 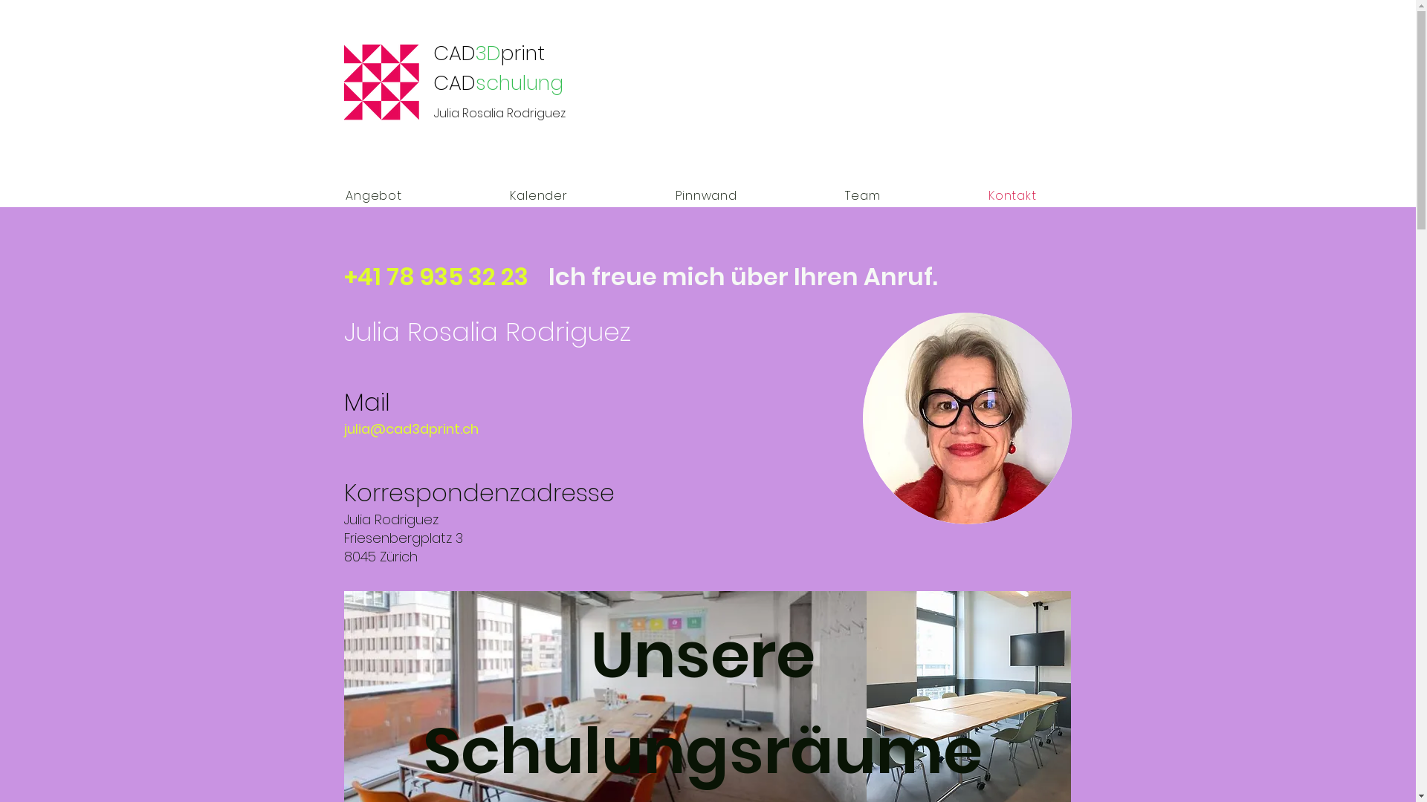 I want to click on Kontakt, so click(x=1012, y=195).